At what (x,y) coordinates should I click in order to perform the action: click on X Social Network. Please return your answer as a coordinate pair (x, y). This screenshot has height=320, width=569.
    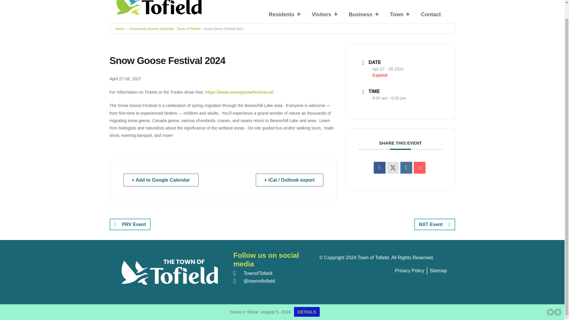
    Looking at the image, I should click on (393, 168).